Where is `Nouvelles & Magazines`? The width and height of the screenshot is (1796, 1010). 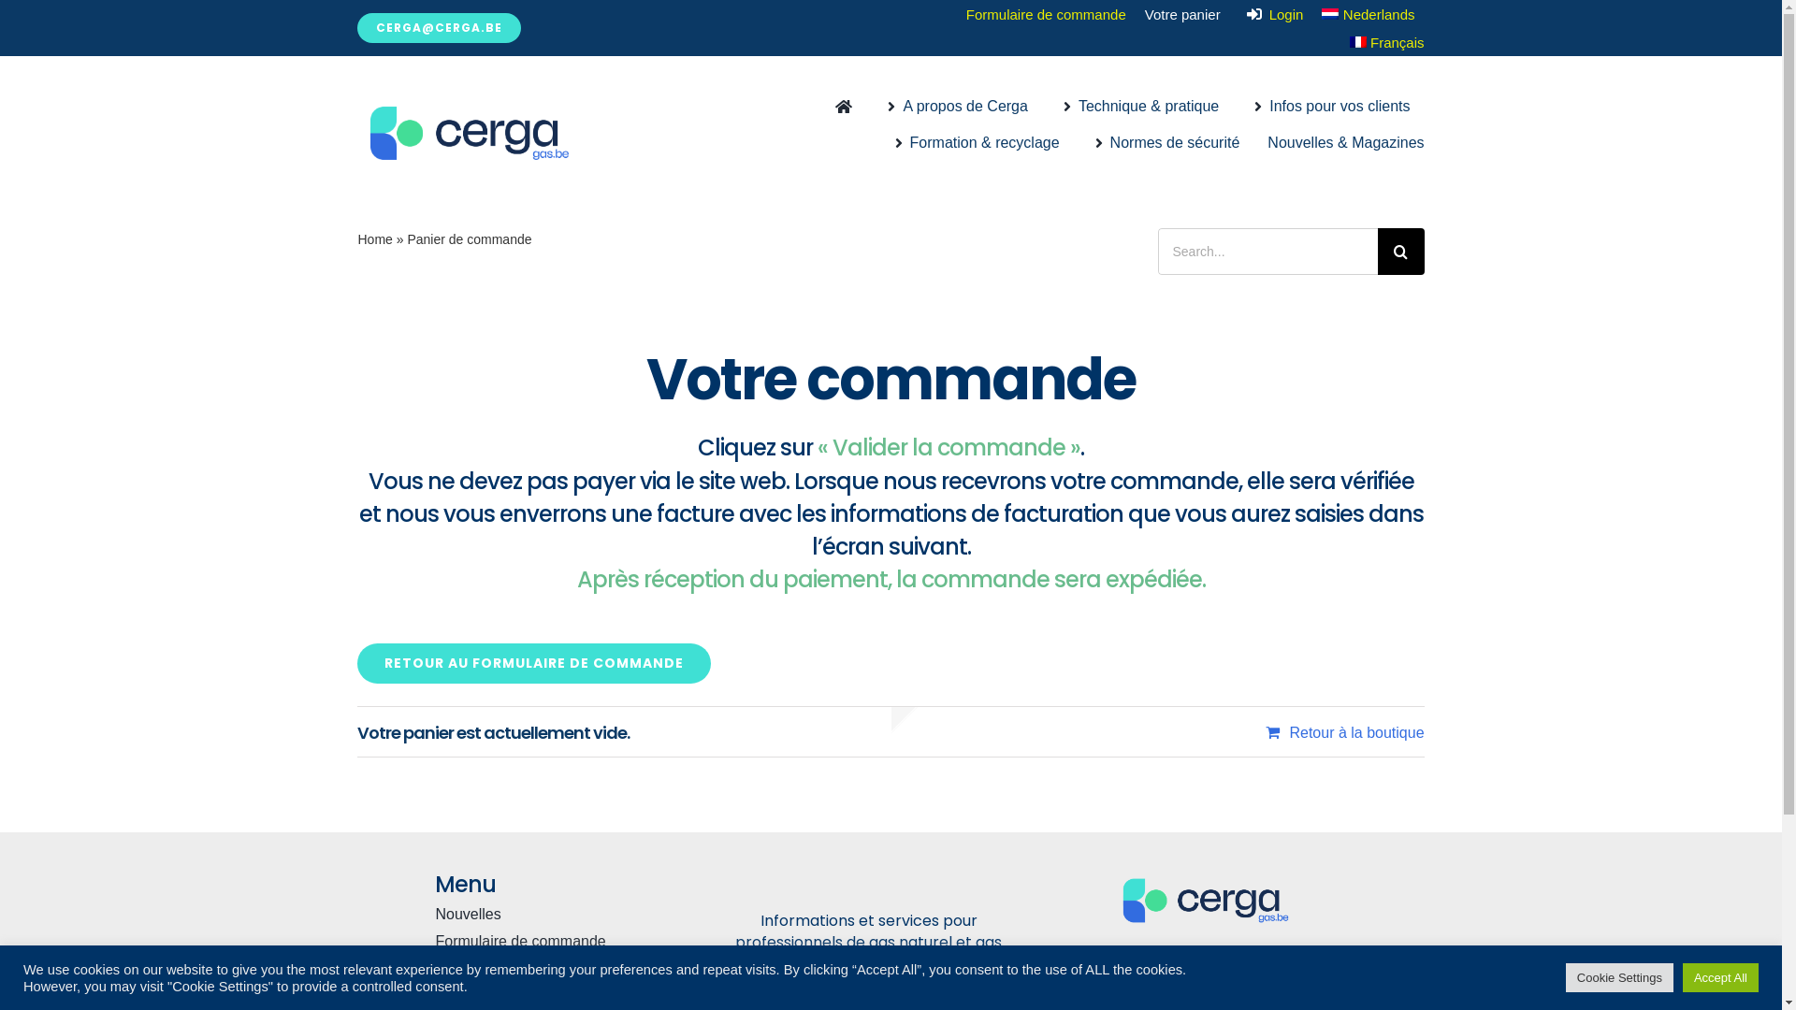 Nouvelles & Magazines is located at coordinates (1345, 148).